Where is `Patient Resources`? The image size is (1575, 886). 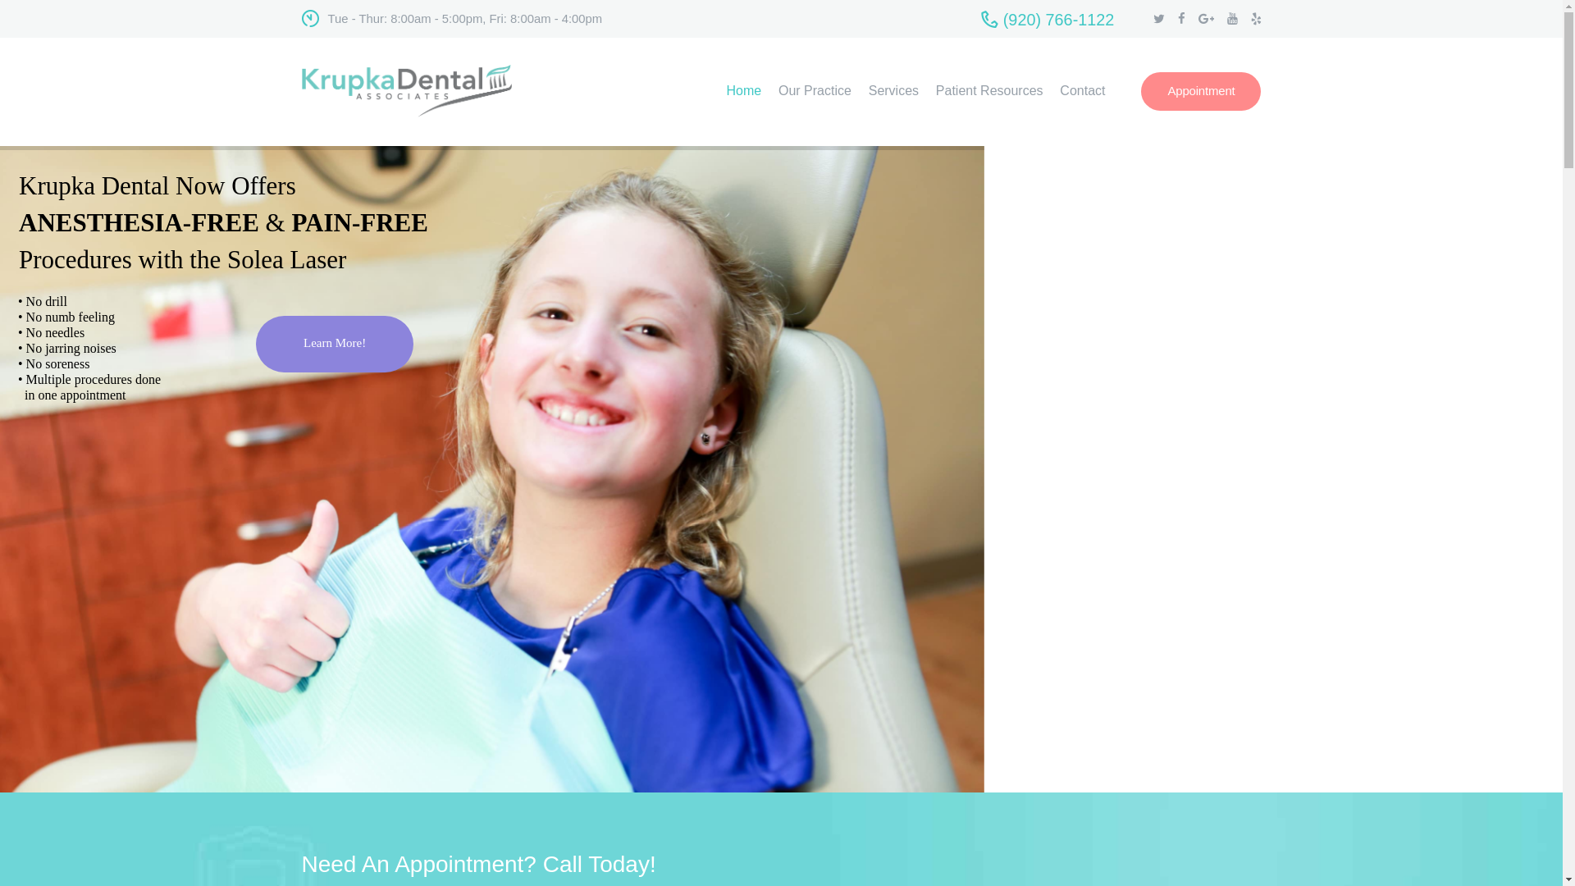
Patient Resources is located at coordinates (989, 91).